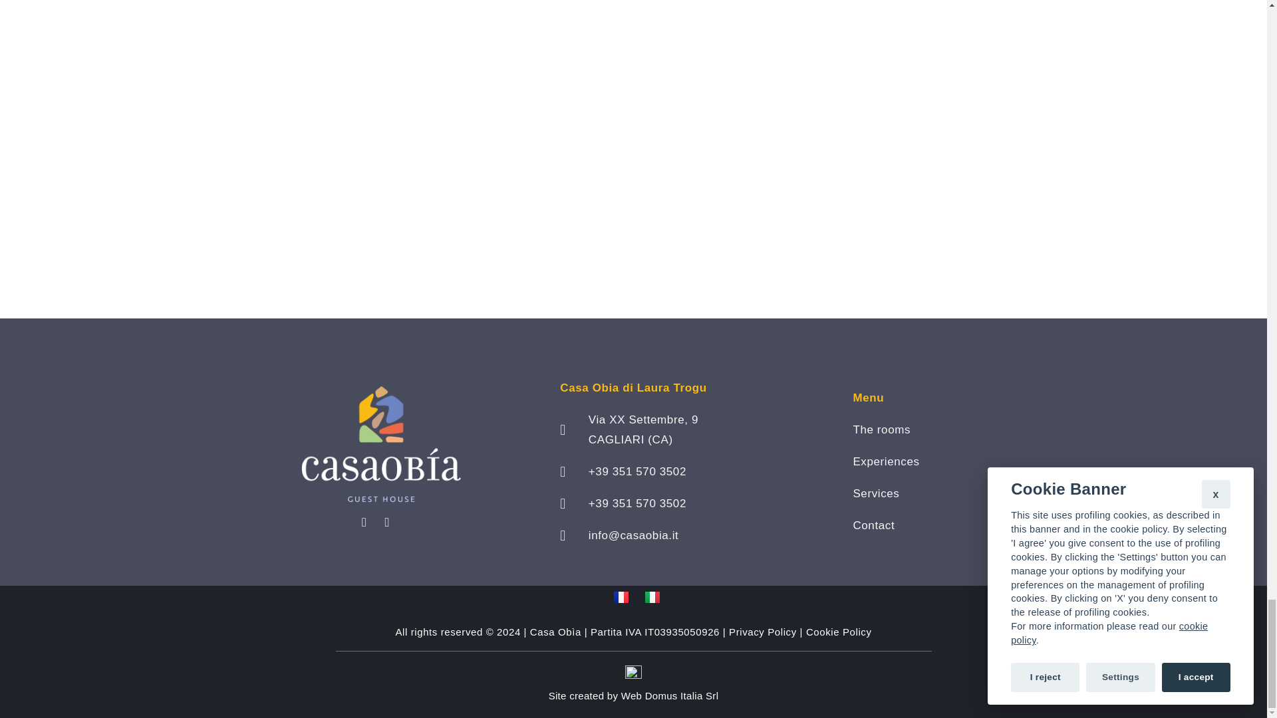  I want to click on Services, so click(886, 493).